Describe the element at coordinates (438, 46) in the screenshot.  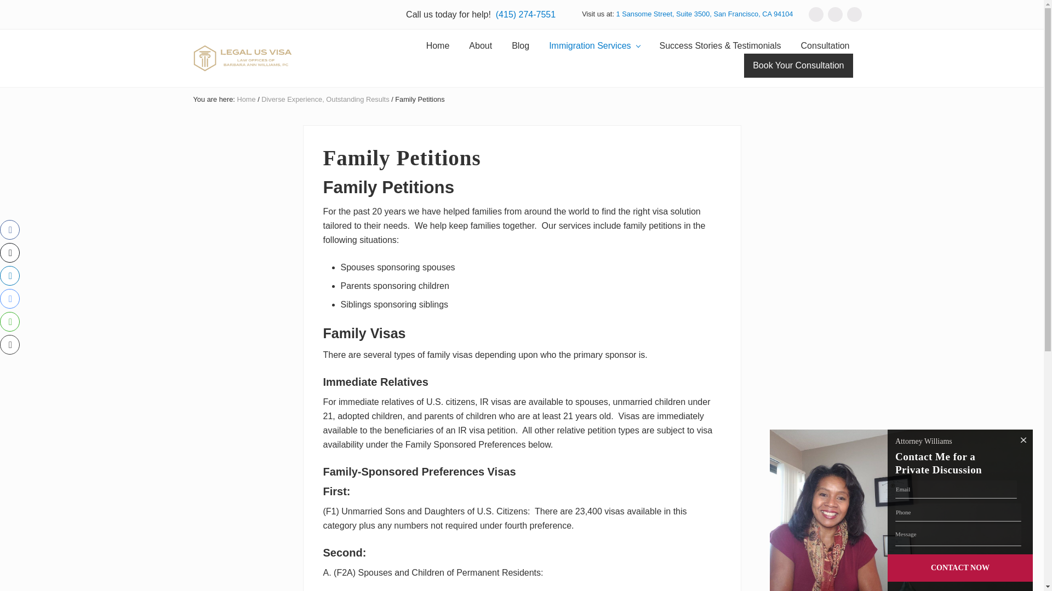
I see `Home` at that location.